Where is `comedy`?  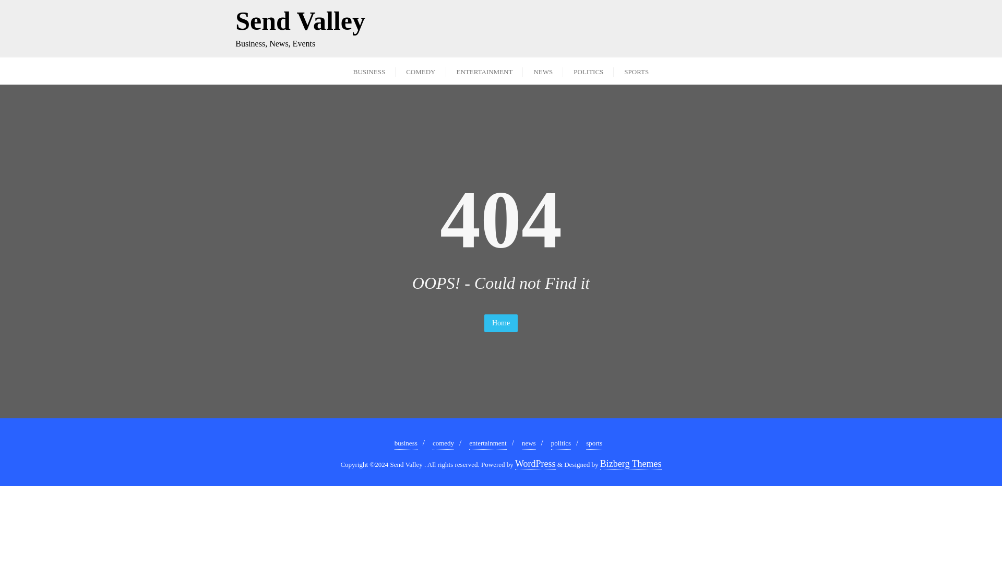 comedy is located at coordinates (501, 323).